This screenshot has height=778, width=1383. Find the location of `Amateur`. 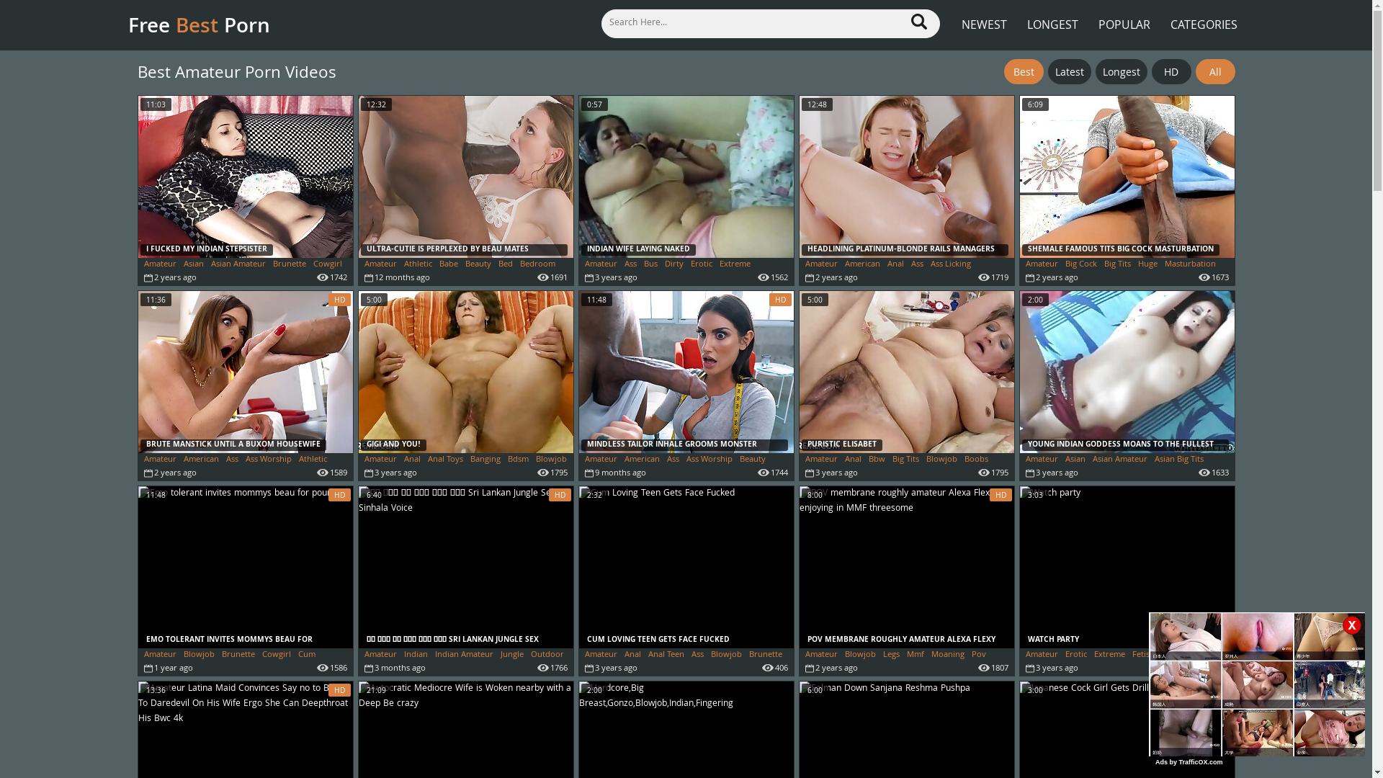

Amateur is located at coordinates (1042, 265).